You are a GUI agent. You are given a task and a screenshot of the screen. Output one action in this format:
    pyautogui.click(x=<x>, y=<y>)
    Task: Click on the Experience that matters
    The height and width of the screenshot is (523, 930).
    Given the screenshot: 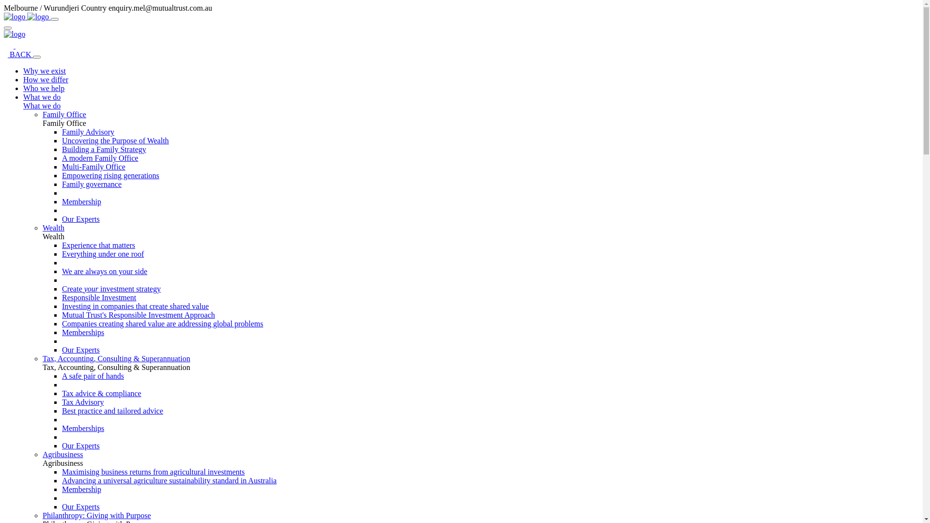 What is the action you would take?
    pyautogui.click(x=99, y=245)
    